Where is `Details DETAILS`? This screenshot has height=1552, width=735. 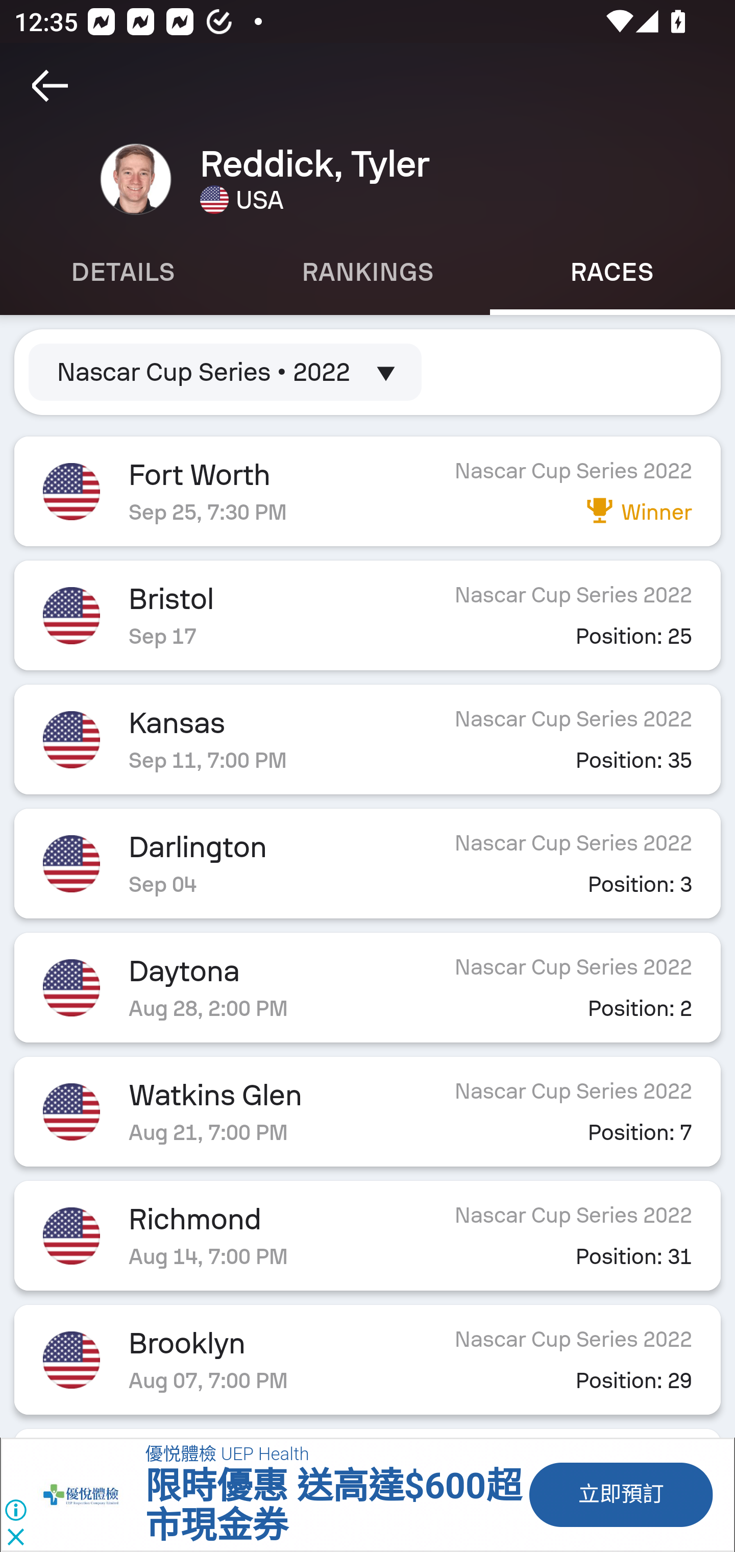 Details DETAILS is located at coordinates (122, 272).